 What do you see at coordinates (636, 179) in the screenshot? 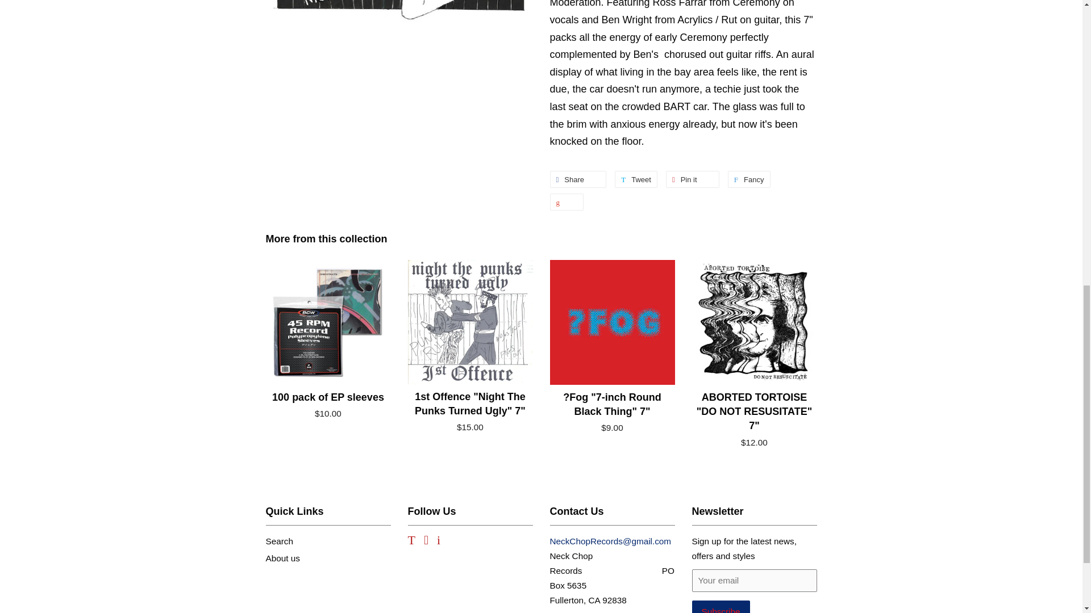
I see `Share on Facebook` at bounding box center [636, 179].